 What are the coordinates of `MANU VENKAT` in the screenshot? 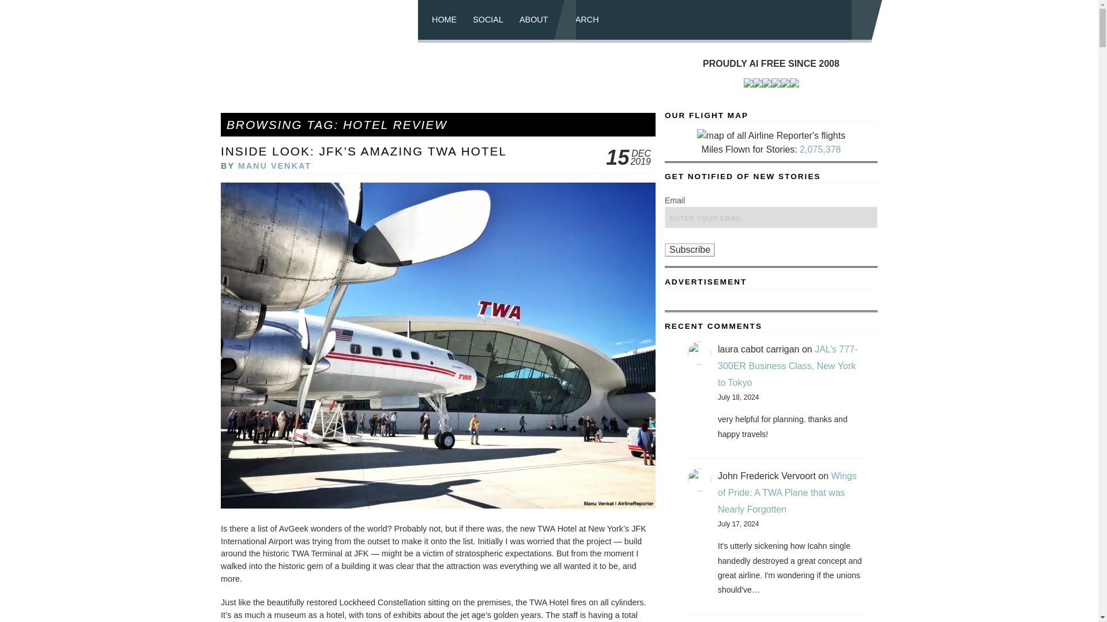 It's located at (274, 165).